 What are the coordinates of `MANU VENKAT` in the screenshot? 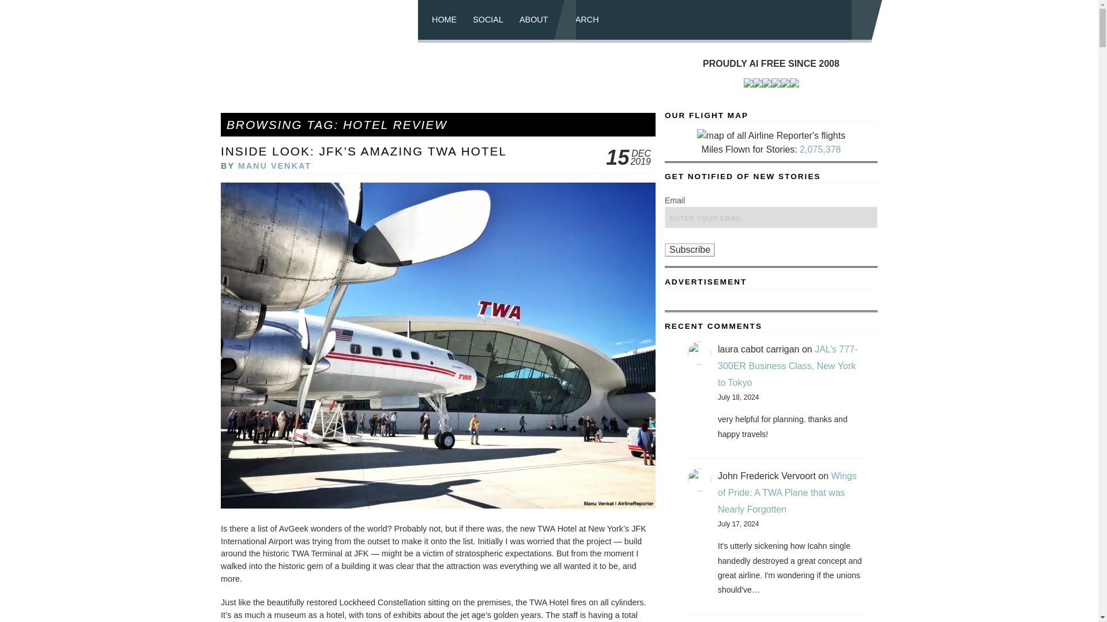 It's located at (274, 165).